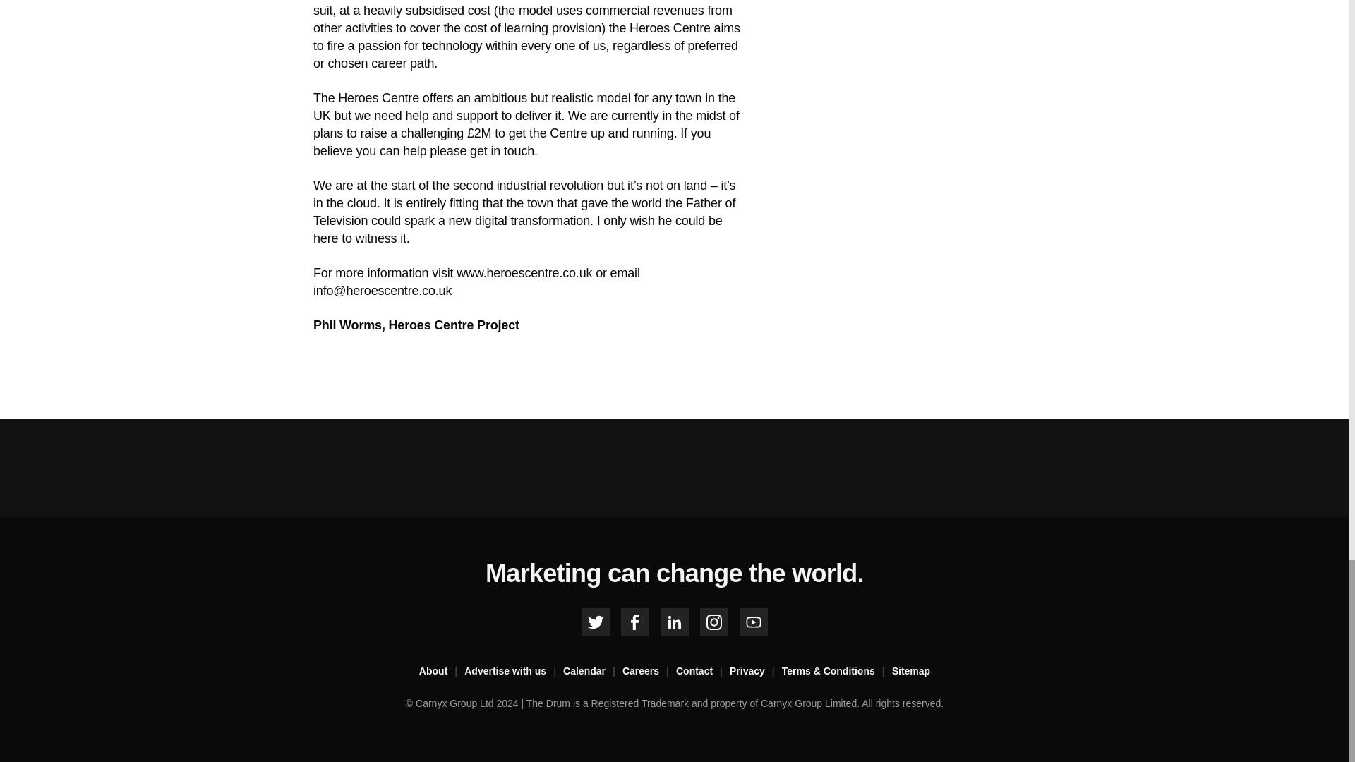 The height and width of the screenshot is (762, 1355). I want to click on Calendar, so click(593, 672).